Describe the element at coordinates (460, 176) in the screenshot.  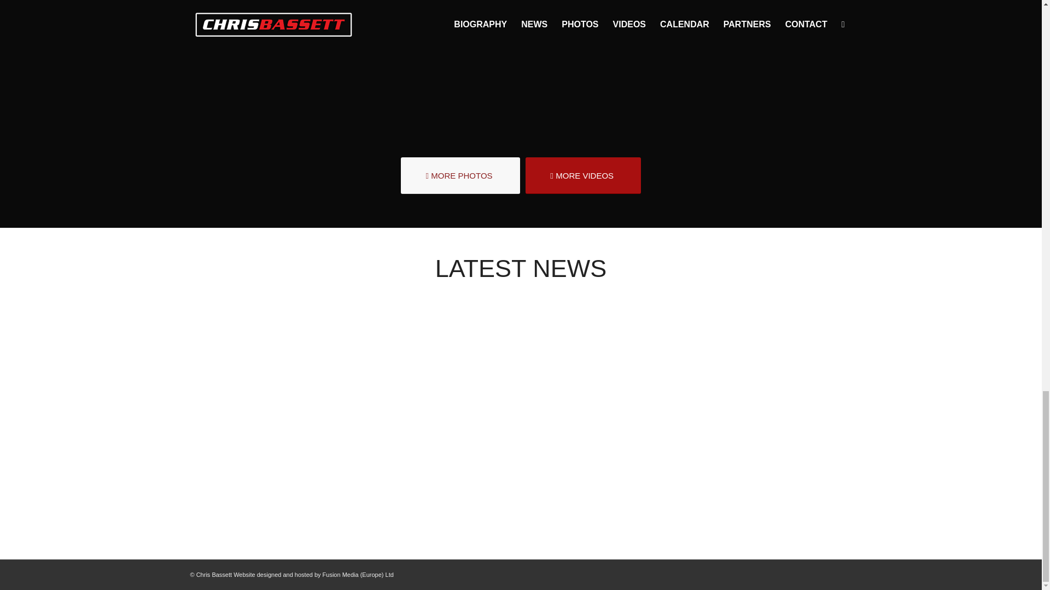
I see `MORE PHOTOS` at that location.